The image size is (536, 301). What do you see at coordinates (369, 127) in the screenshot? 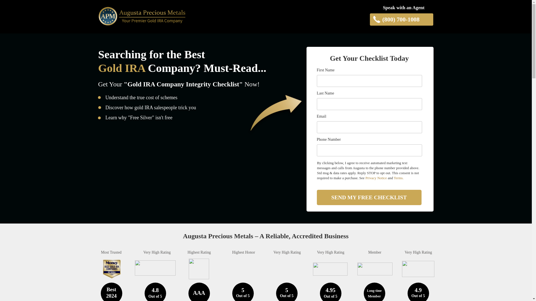
I see `Email` at bounding box center [369, 127].